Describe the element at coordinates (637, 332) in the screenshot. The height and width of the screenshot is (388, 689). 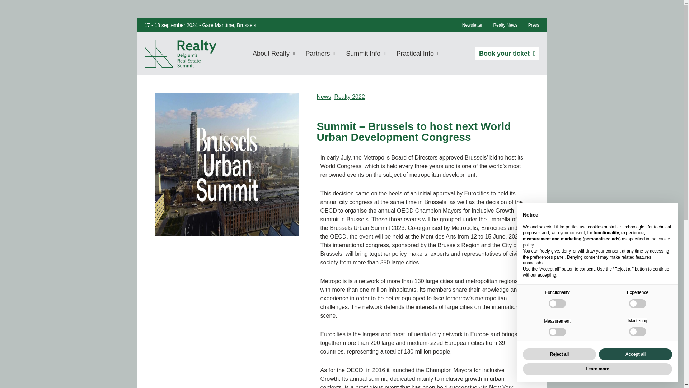
I see `false` at that location.